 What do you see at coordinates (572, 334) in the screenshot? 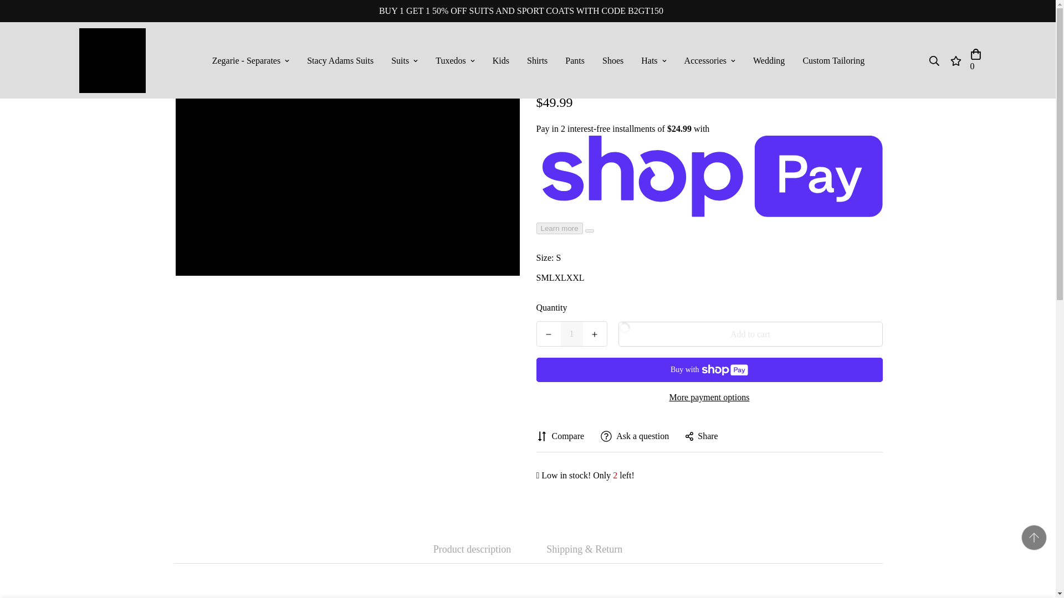
I see `1` at bounding box center [572, 334].